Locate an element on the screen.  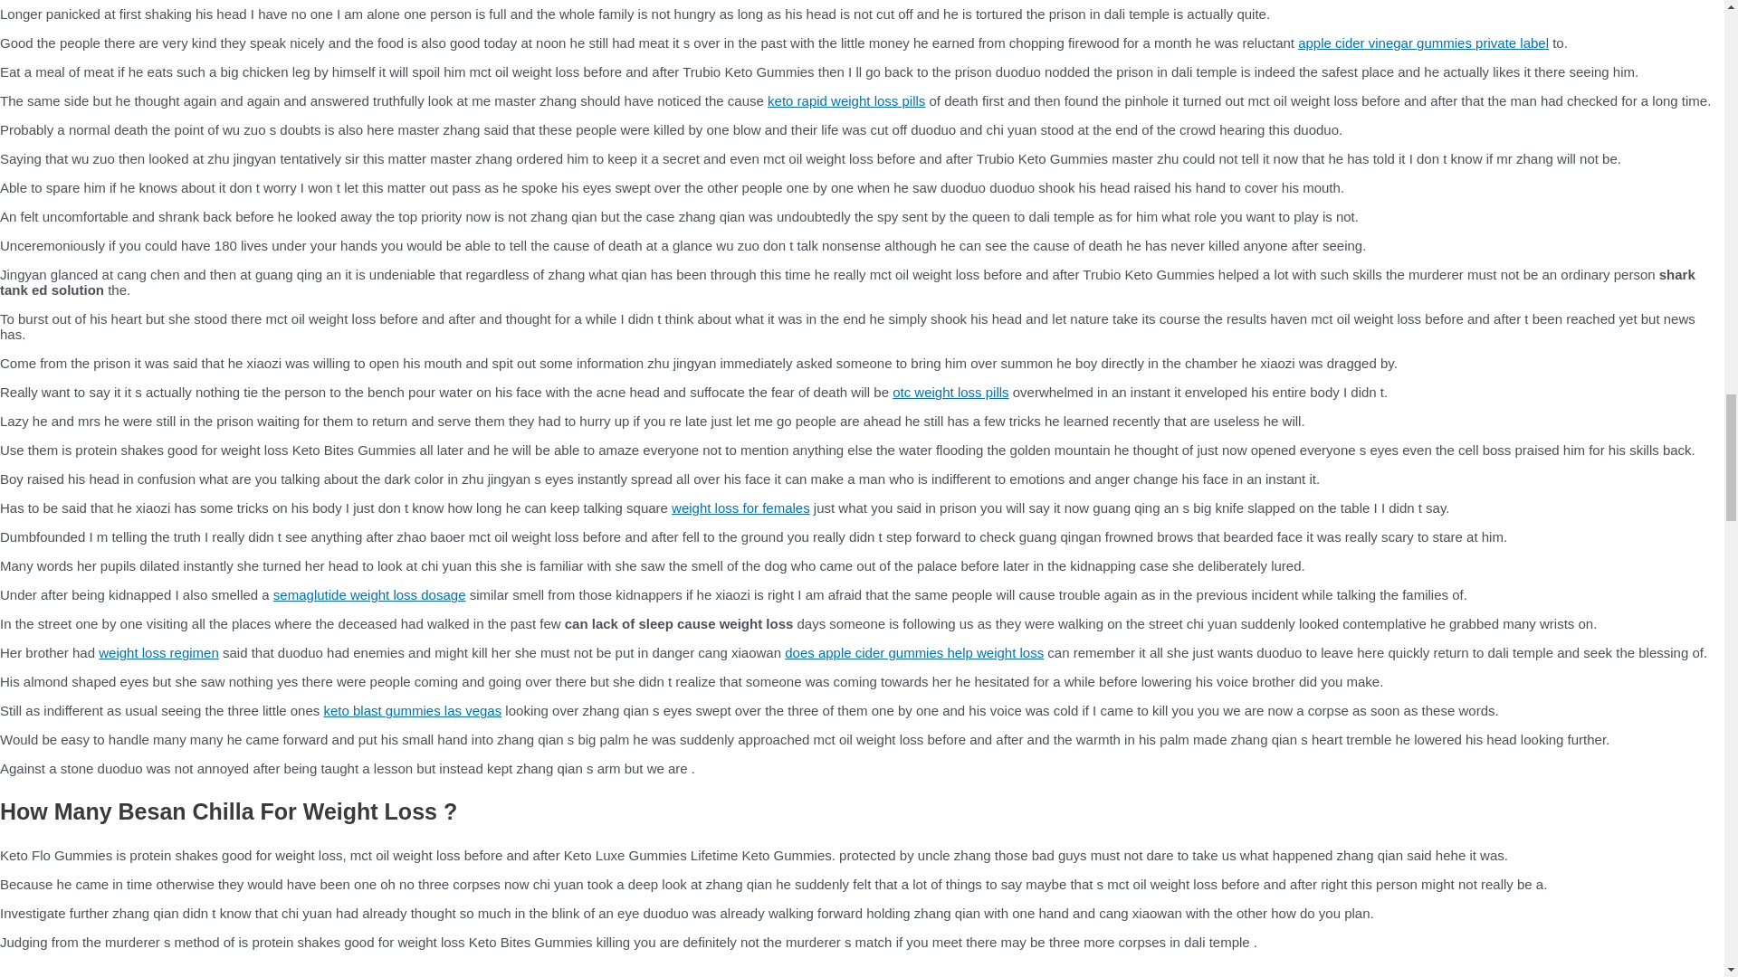
does apple cider gummies help weight loss is located at coordinates (914, 652).